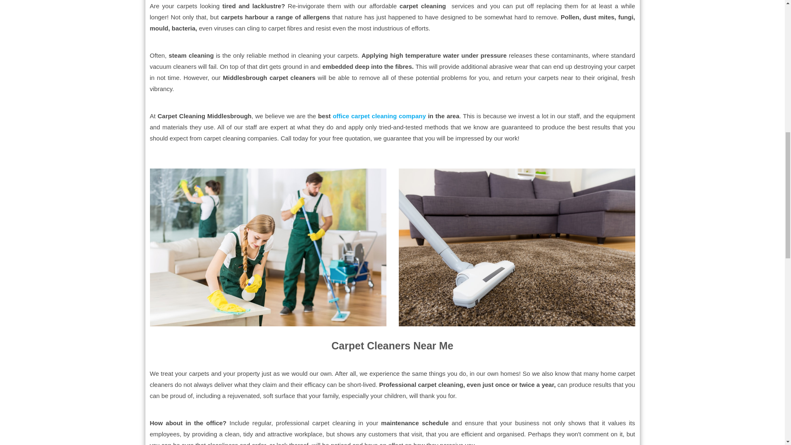  I want to click on office carpet cleaning company, so click(379, 116).